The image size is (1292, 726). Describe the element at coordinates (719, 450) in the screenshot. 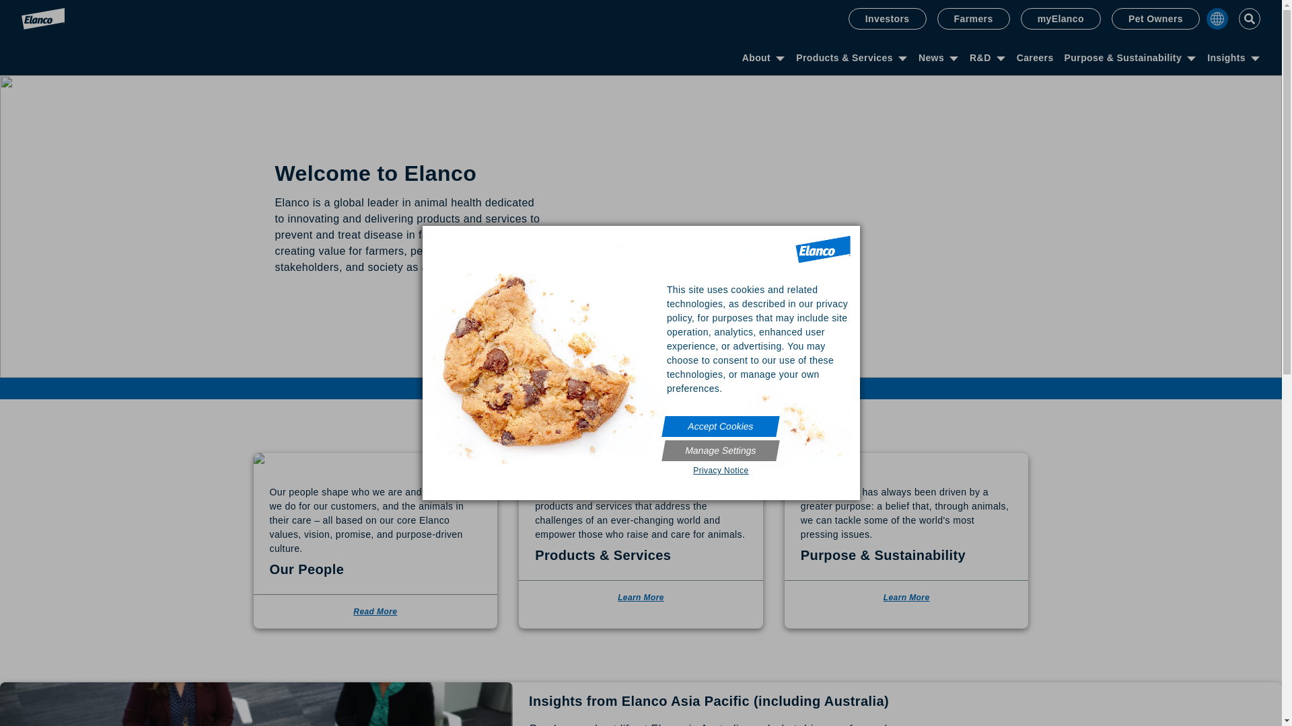

I see `Manage Settings` at that location.